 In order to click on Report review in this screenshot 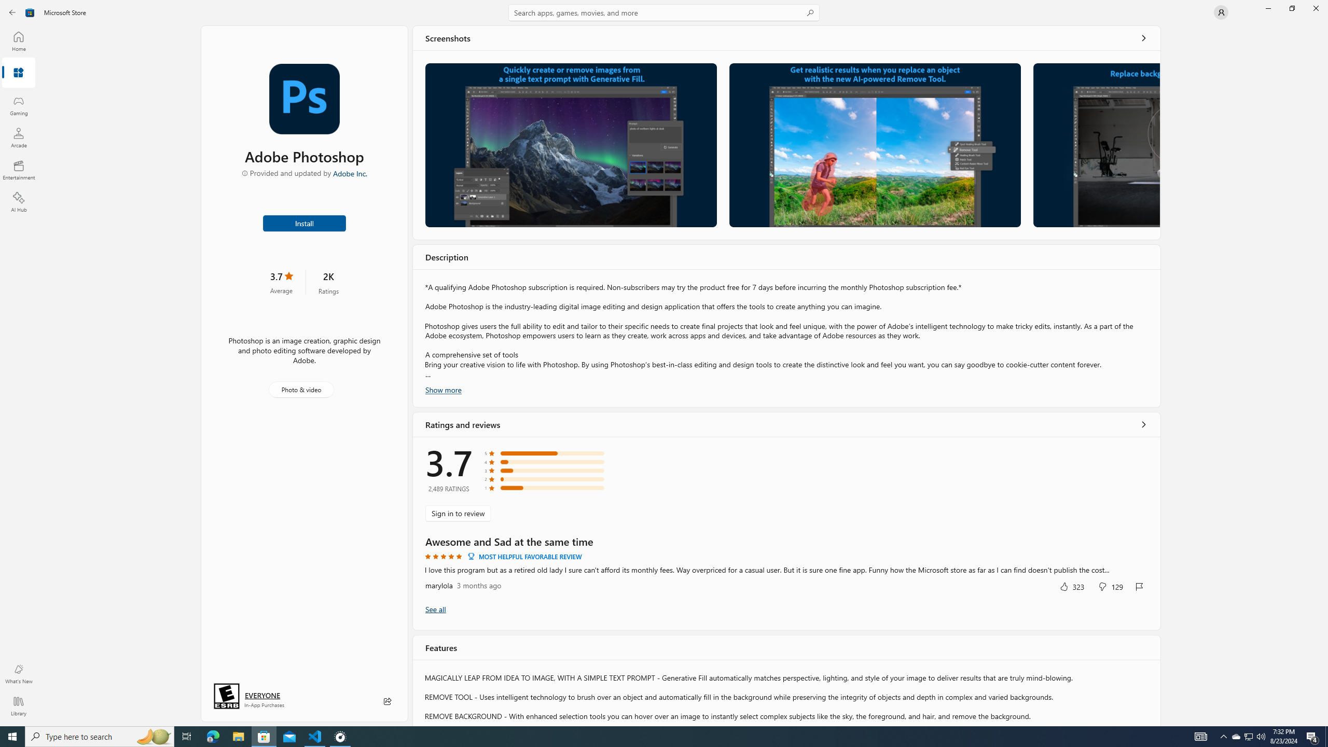, I will do `click(1139, 586)`.